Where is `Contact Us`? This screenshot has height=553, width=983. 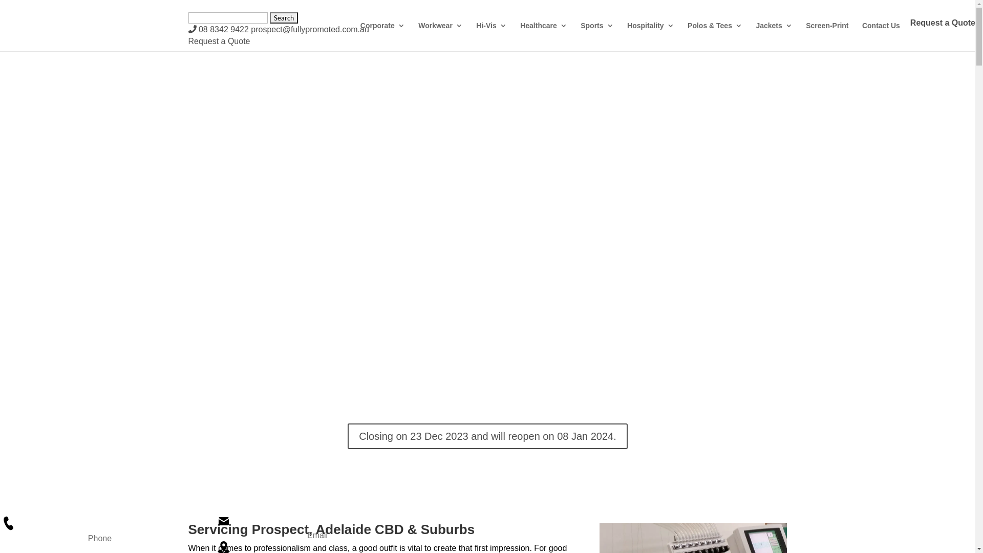 Contact Us is located at coordinates (881, 34).